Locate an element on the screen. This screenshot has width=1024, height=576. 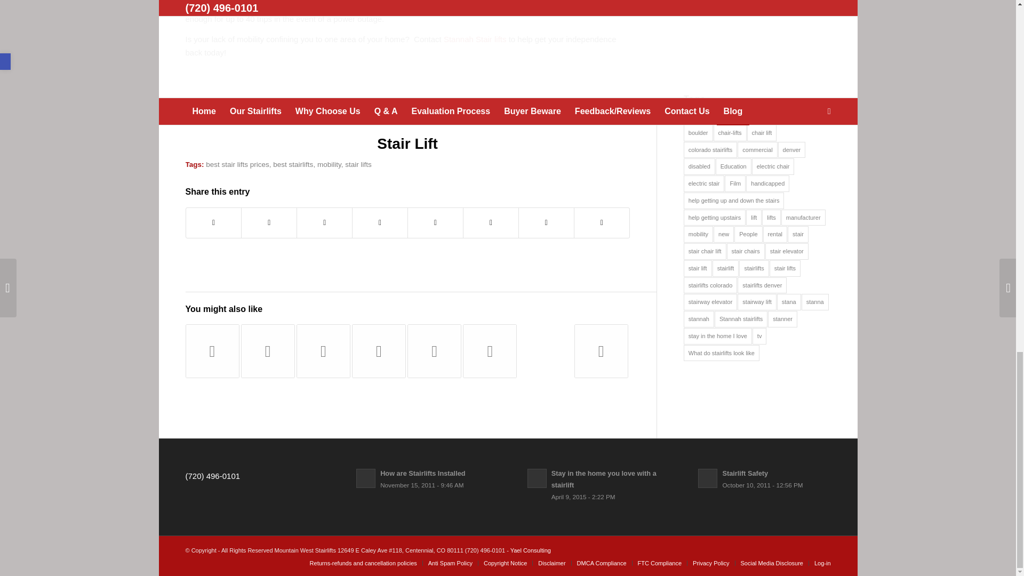
Stairlift Appearance Matters is located at coordinates (268, 351).